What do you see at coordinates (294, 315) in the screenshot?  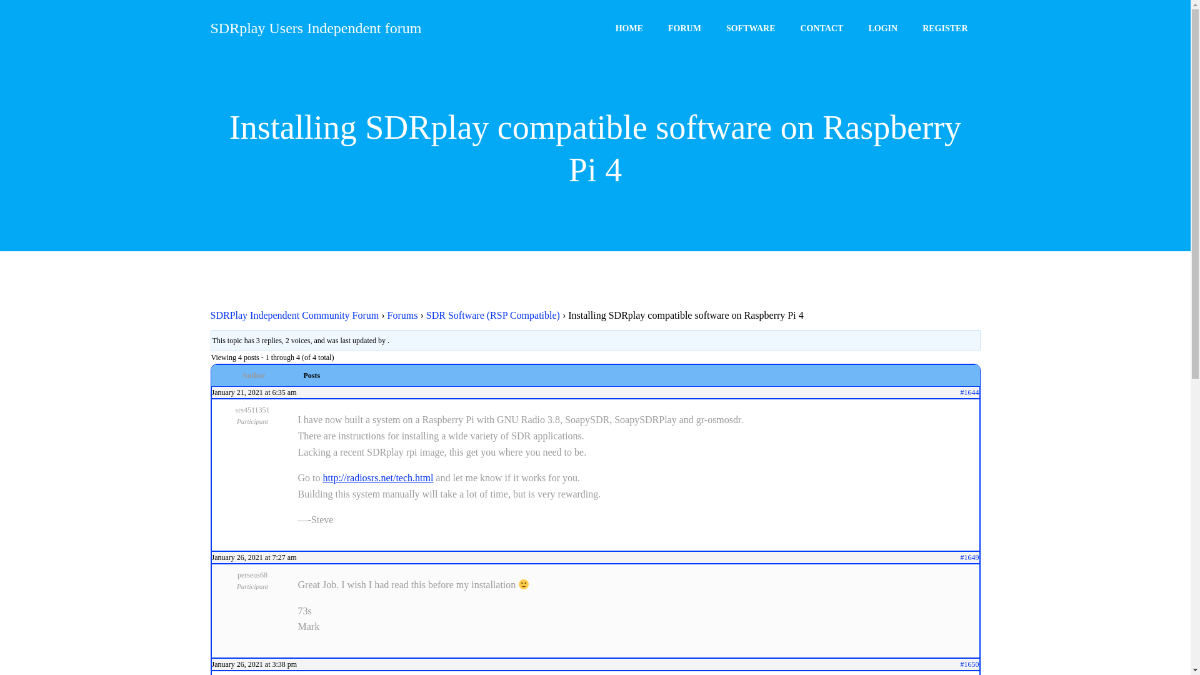 I see `SDRPlay Independent Community Forum` at bounding box center [294, 315].